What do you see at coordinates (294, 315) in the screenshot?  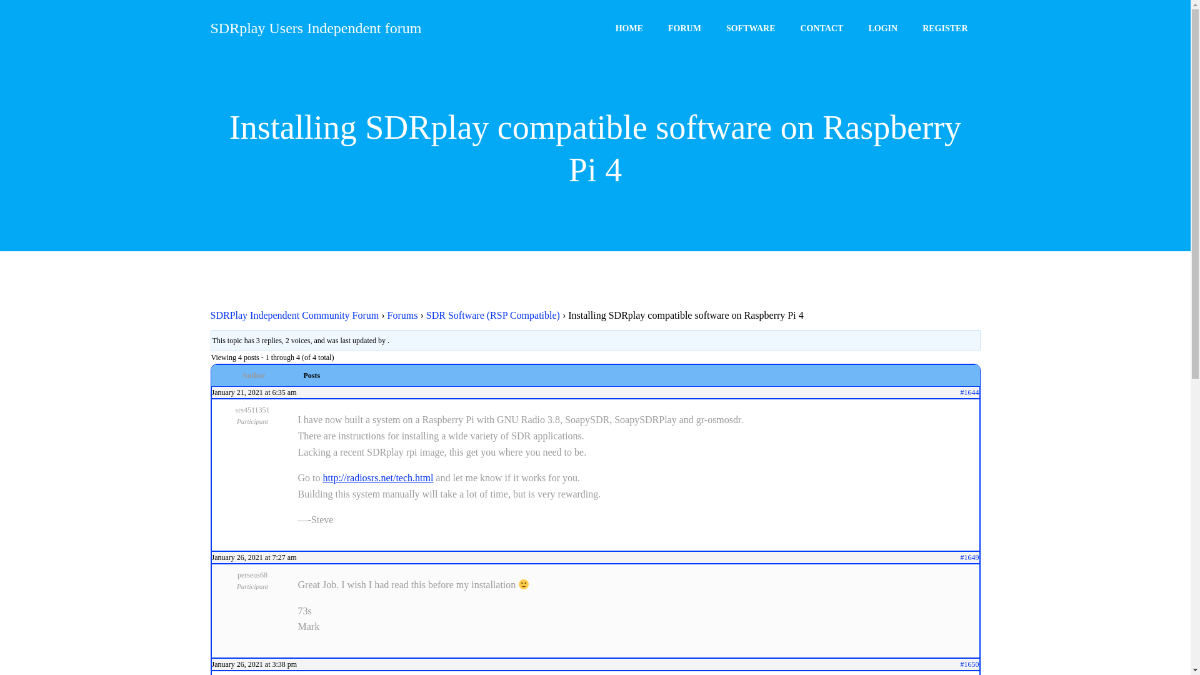 I see `SDRPlay Independent Community Forum` at bounding box center [294, 315].